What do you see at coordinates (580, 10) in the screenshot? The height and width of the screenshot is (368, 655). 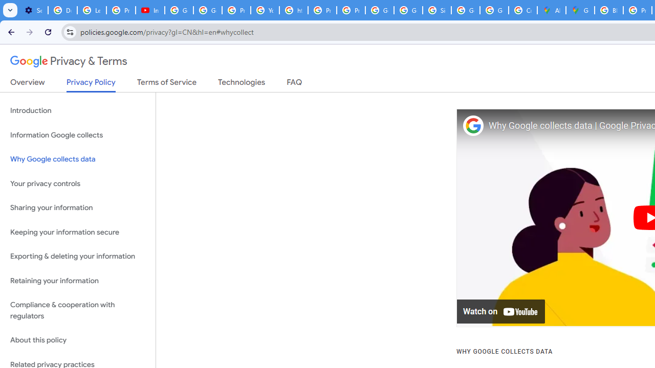 I see `Google Maps` at bounding box center [580, 10].